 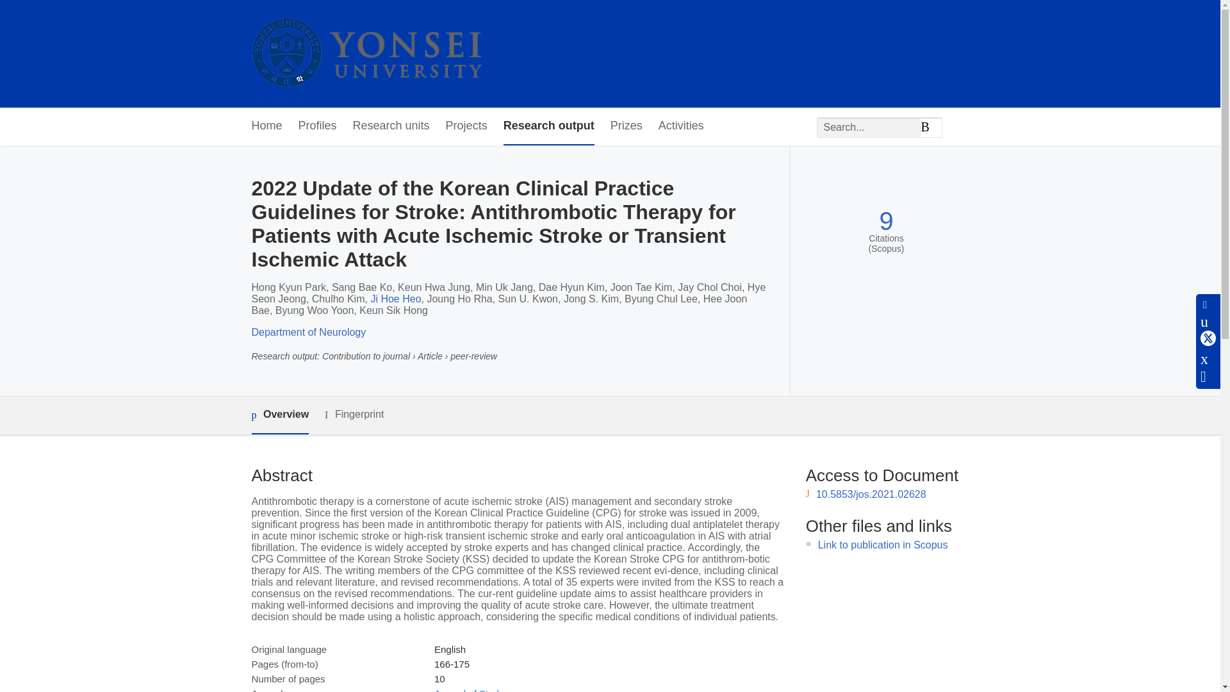 I want to click on Research output, so click(x=548, y=126).